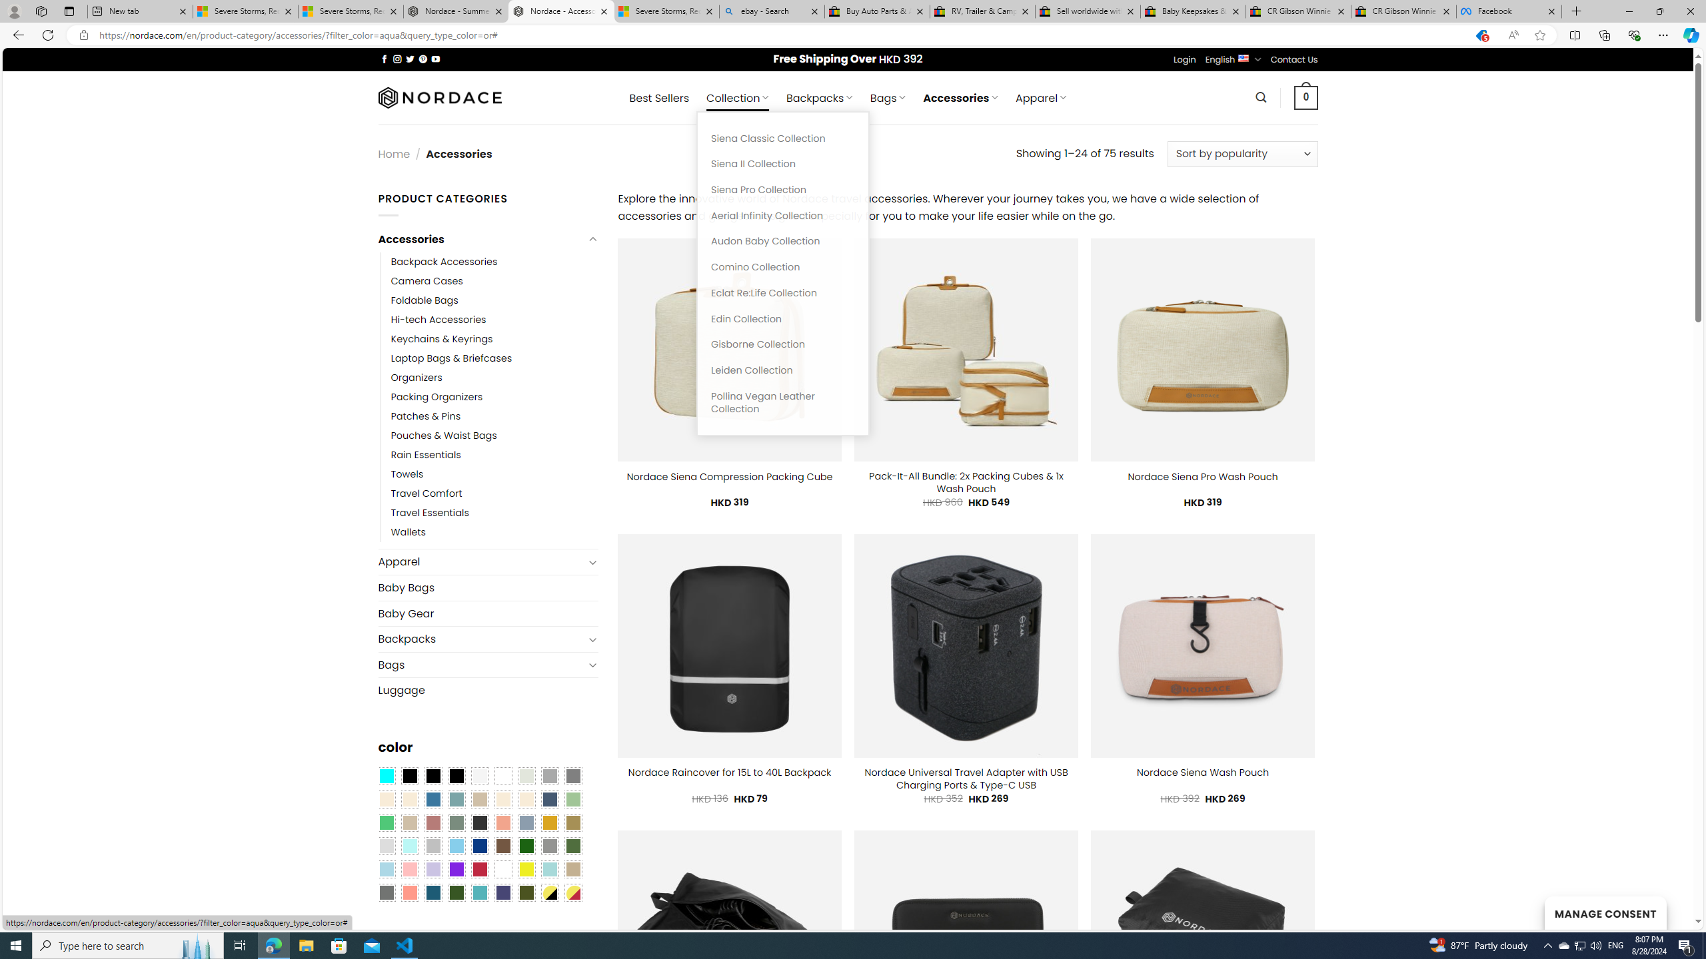 The image size is (1706, 959). Describe the element at coordinates (573, 868) in the screenshot. I see `Khaki` at that location.